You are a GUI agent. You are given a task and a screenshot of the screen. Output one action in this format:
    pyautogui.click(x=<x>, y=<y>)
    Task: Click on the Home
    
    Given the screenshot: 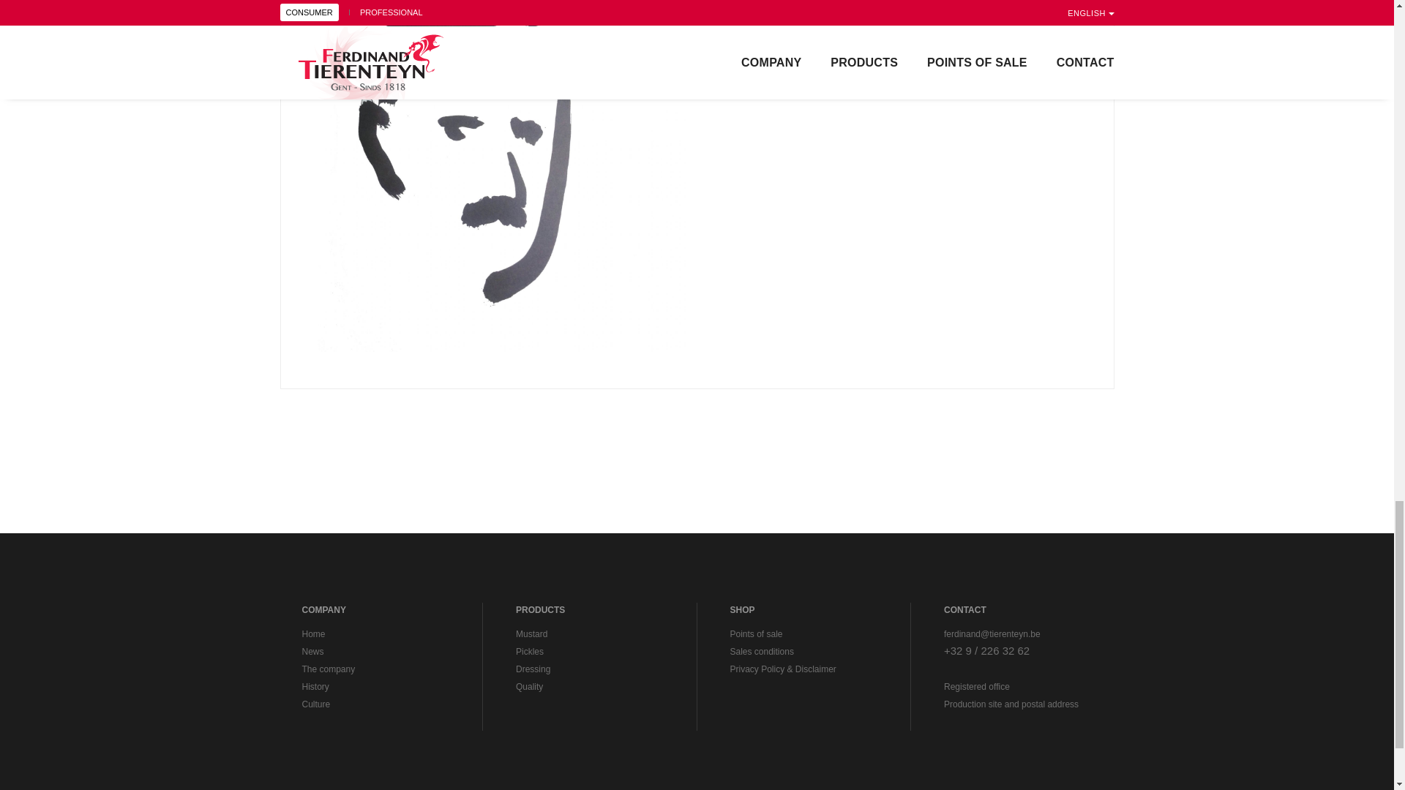 What is the action you would take?
    pyautogui.click(x=313, y=633)
    